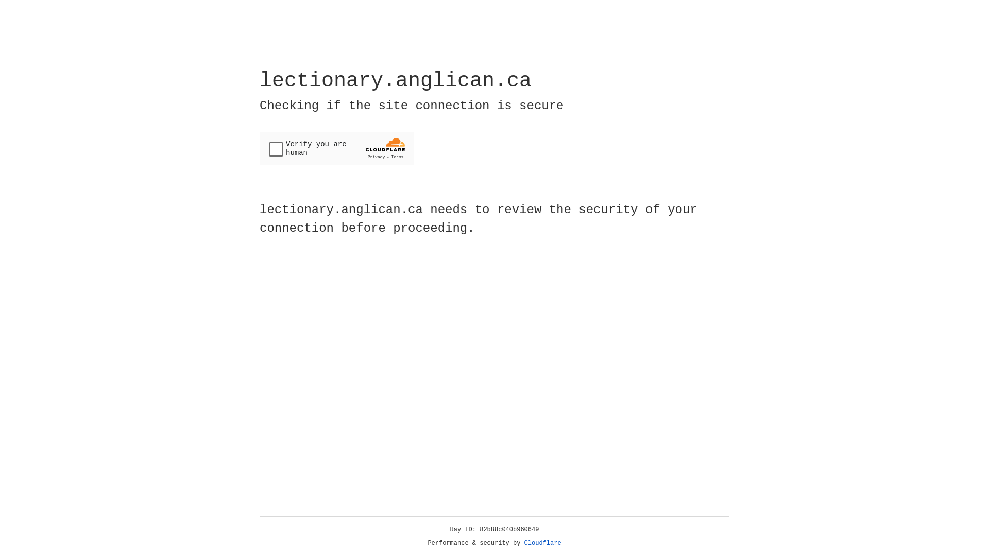  I want to click on Cloudflare, so click(543, 543).